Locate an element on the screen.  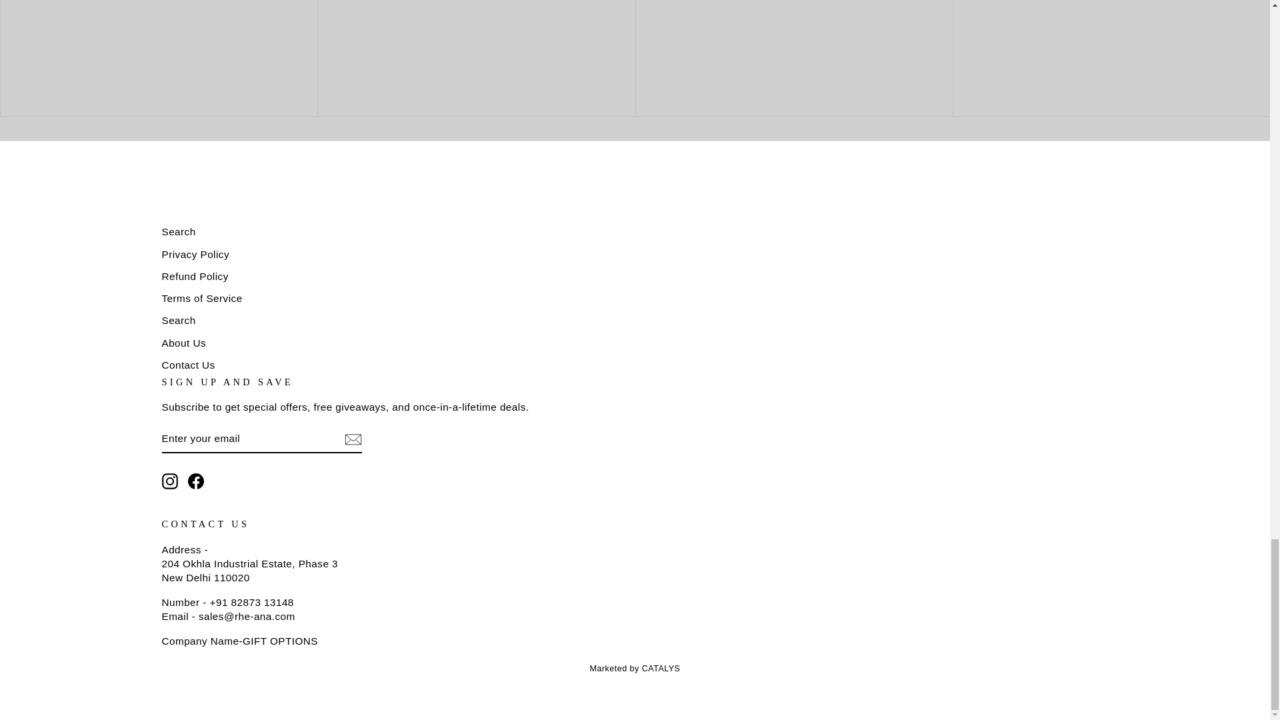
icon-email is located at coordinates (352, 439).